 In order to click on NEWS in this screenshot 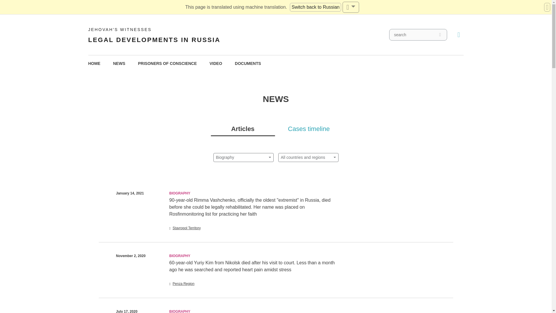, I will do `click(243, 129)`.